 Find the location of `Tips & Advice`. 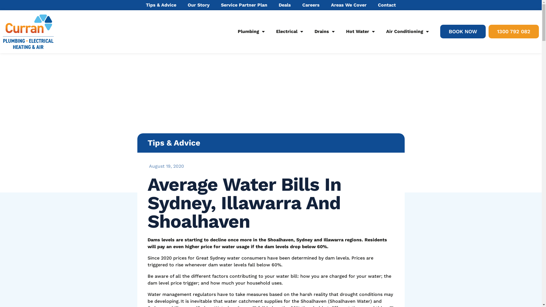

Tips & Advice is located at coordinates (161, 5).